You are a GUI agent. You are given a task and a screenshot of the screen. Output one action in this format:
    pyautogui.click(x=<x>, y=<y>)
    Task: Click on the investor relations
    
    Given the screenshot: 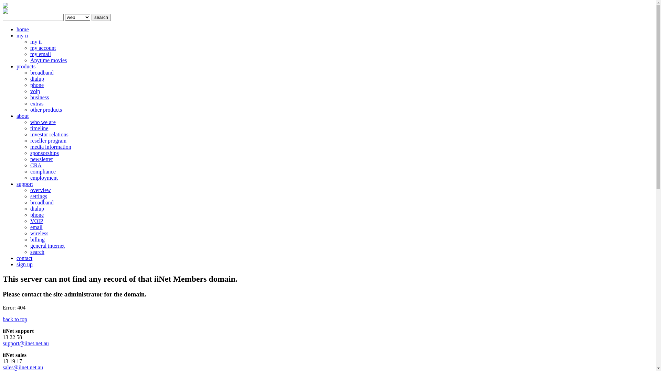 What is the action you would take?
    pyautogui.click(x=50, y=135)
    